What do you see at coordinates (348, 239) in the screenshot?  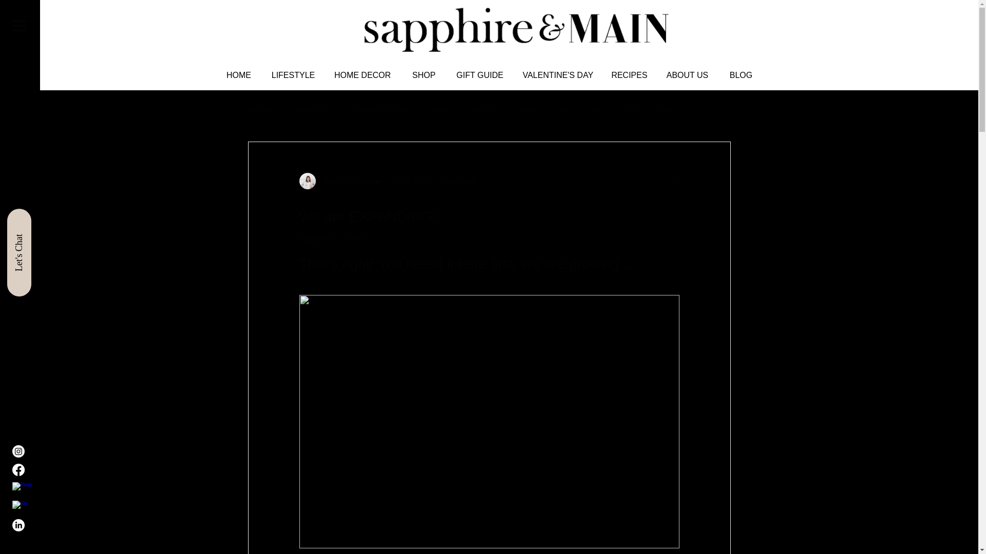 I see `Oct 9, 2020` at bounding box center [348, 239].